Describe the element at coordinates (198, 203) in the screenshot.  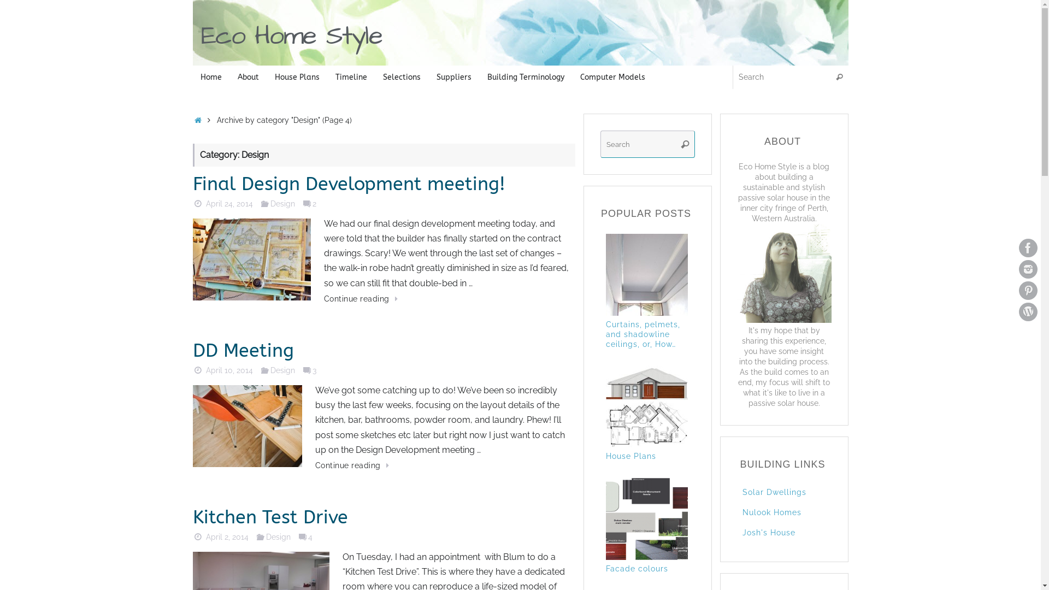
I see `Date` at that location.